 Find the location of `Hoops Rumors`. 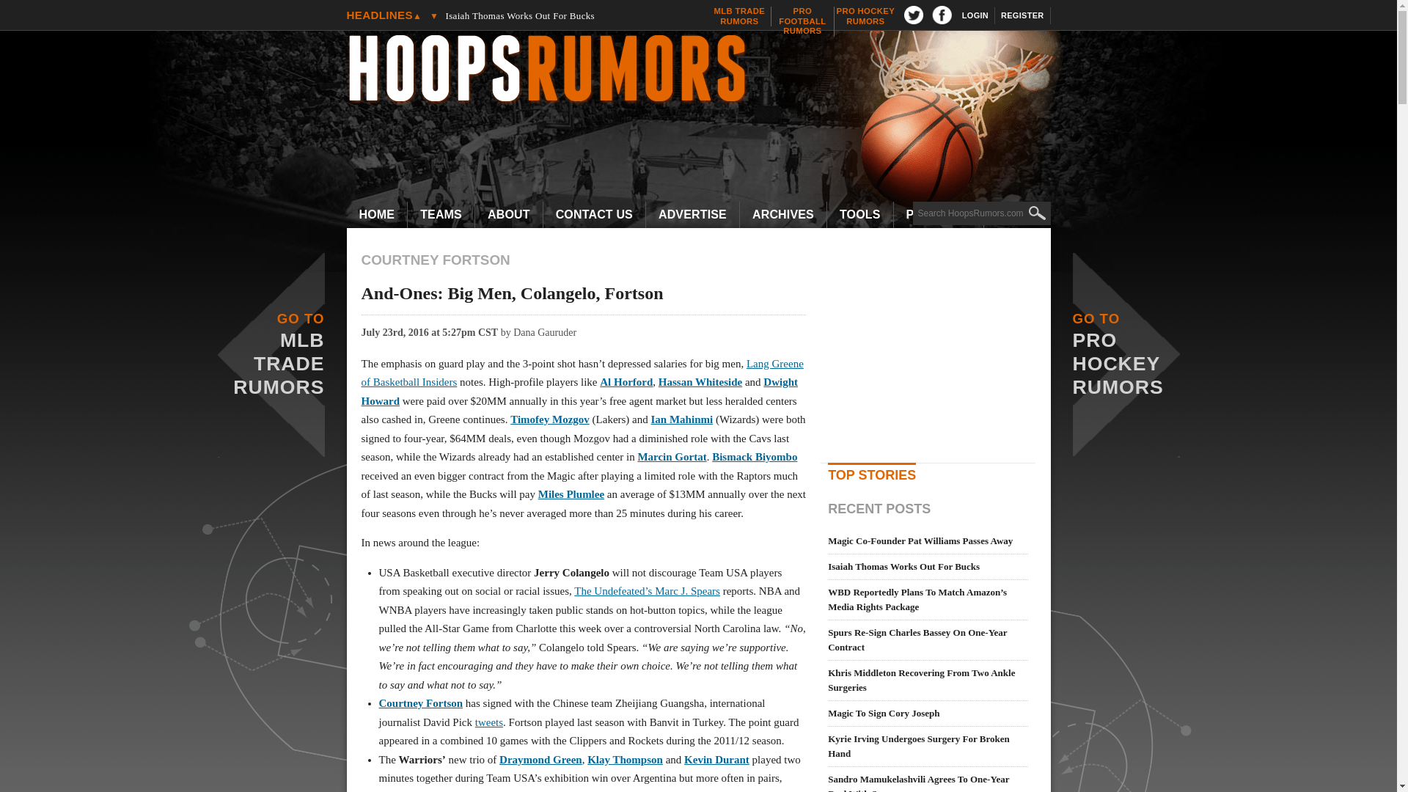

Hoops Rumors is located at coordinates (377, 215).